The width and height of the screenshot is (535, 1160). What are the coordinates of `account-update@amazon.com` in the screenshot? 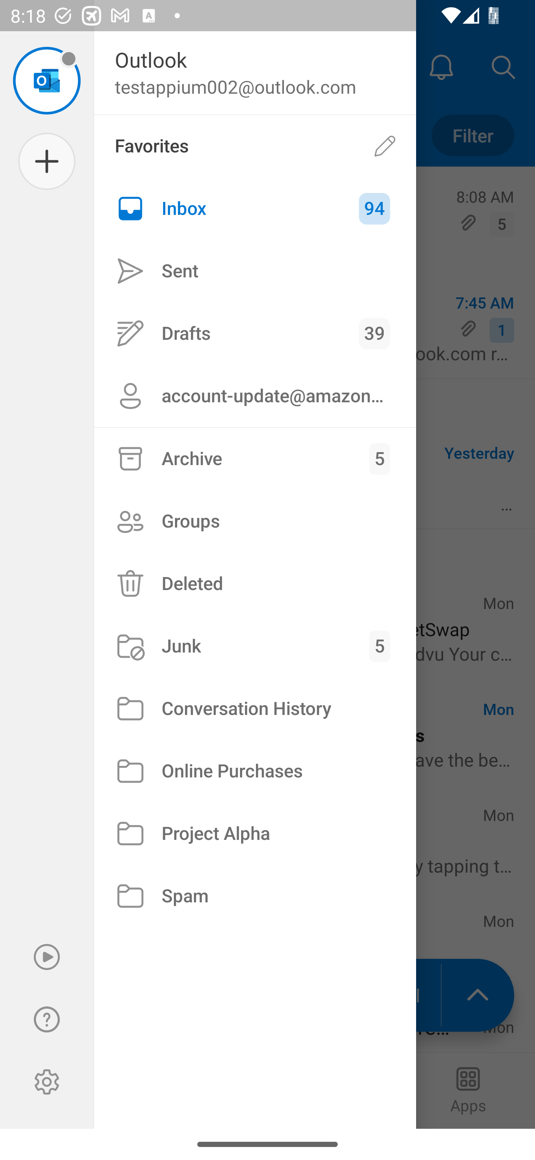 It's located at (255, 396).